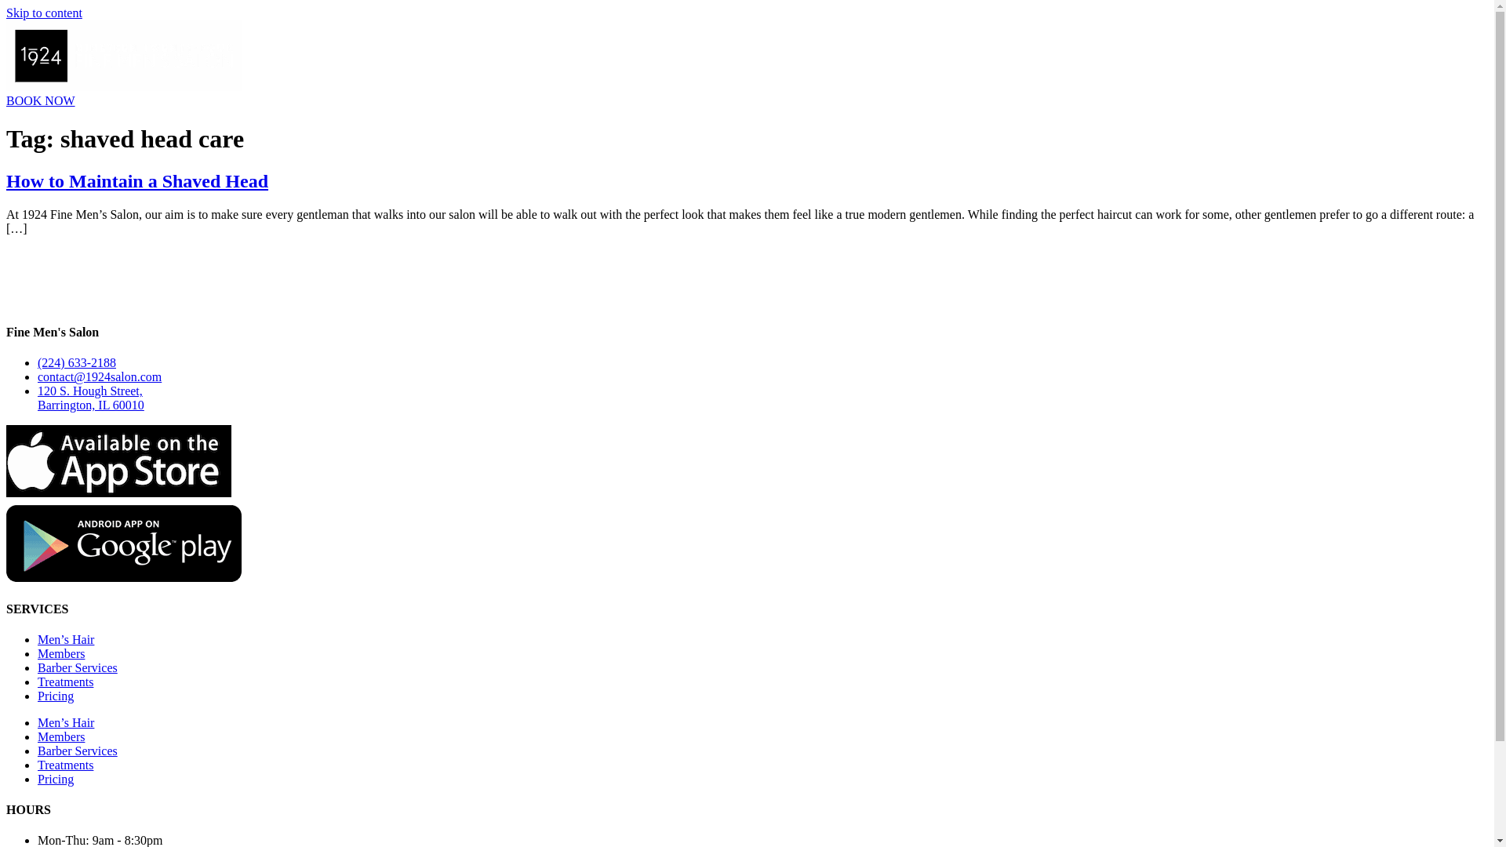 The image size is (1506, 847). What do you see at coordinates (44, 13) in the screenshot?
I see `Skip to content` at bounding box center [44, 13].